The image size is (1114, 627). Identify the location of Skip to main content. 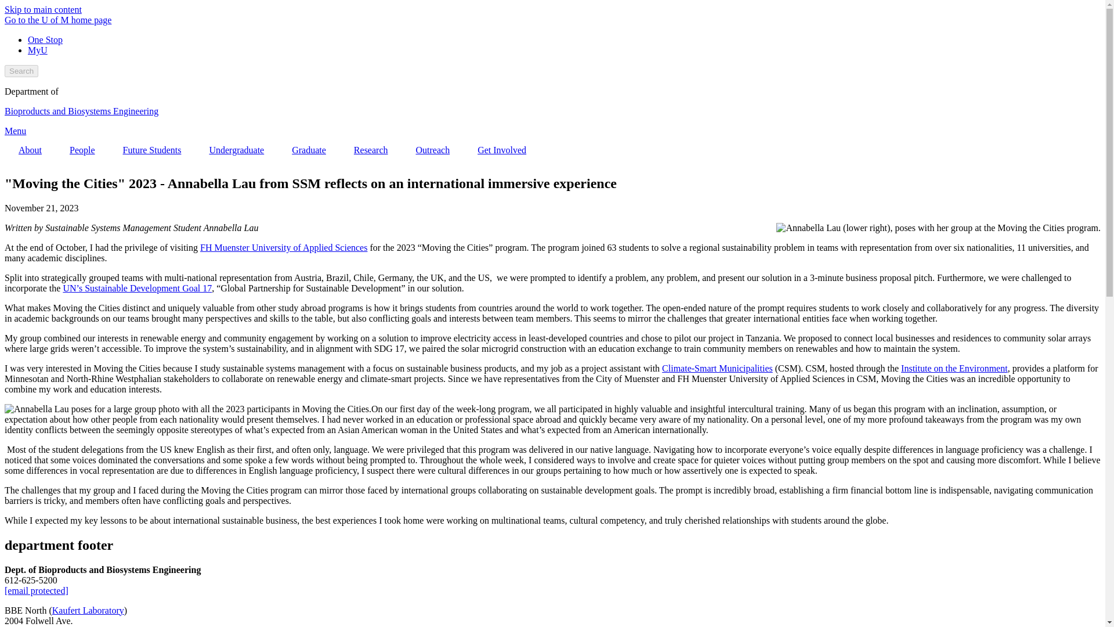
(43, 9).